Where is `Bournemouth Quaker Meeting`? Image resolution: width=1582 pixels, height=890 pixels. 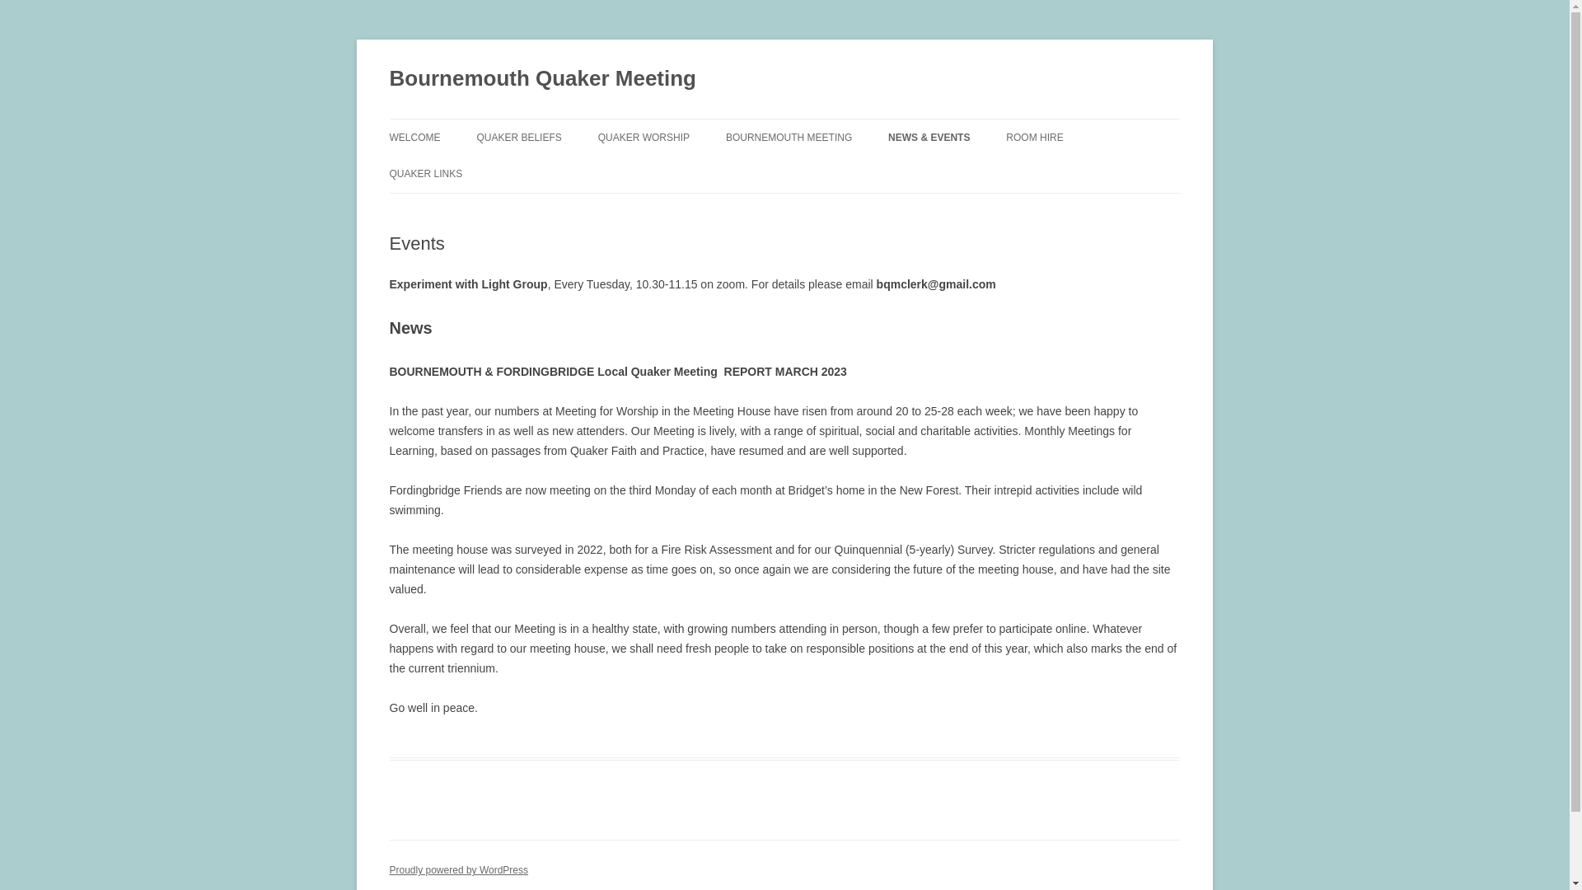 Bournemouth Quaker Meeting is located at coordinates (542, 79).